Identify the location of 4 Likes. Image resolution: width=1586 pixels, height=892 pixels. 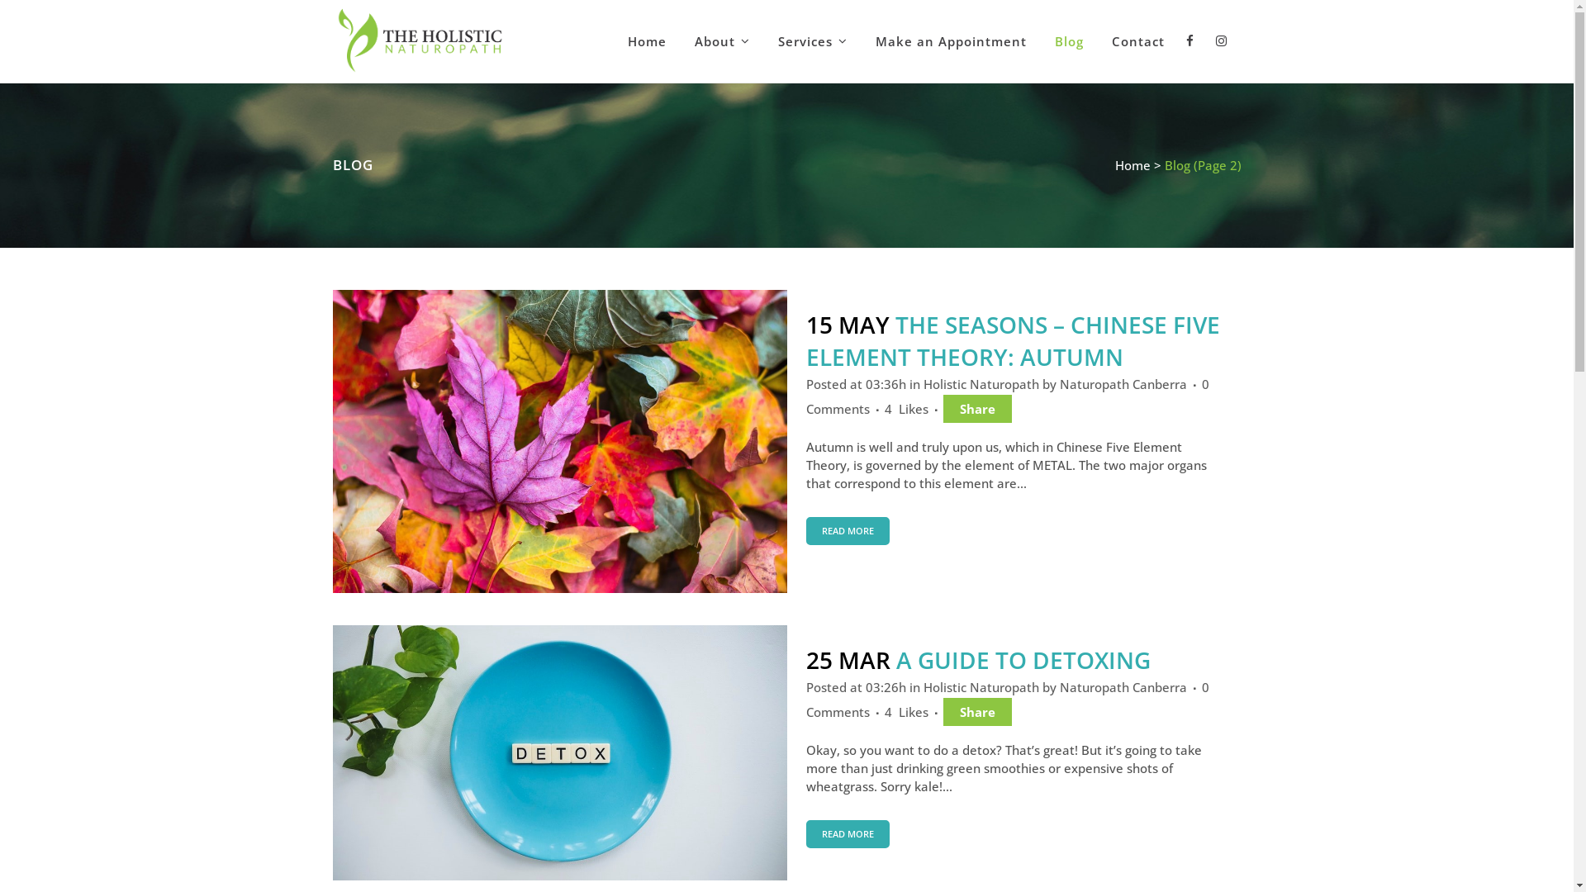
(905, 712).